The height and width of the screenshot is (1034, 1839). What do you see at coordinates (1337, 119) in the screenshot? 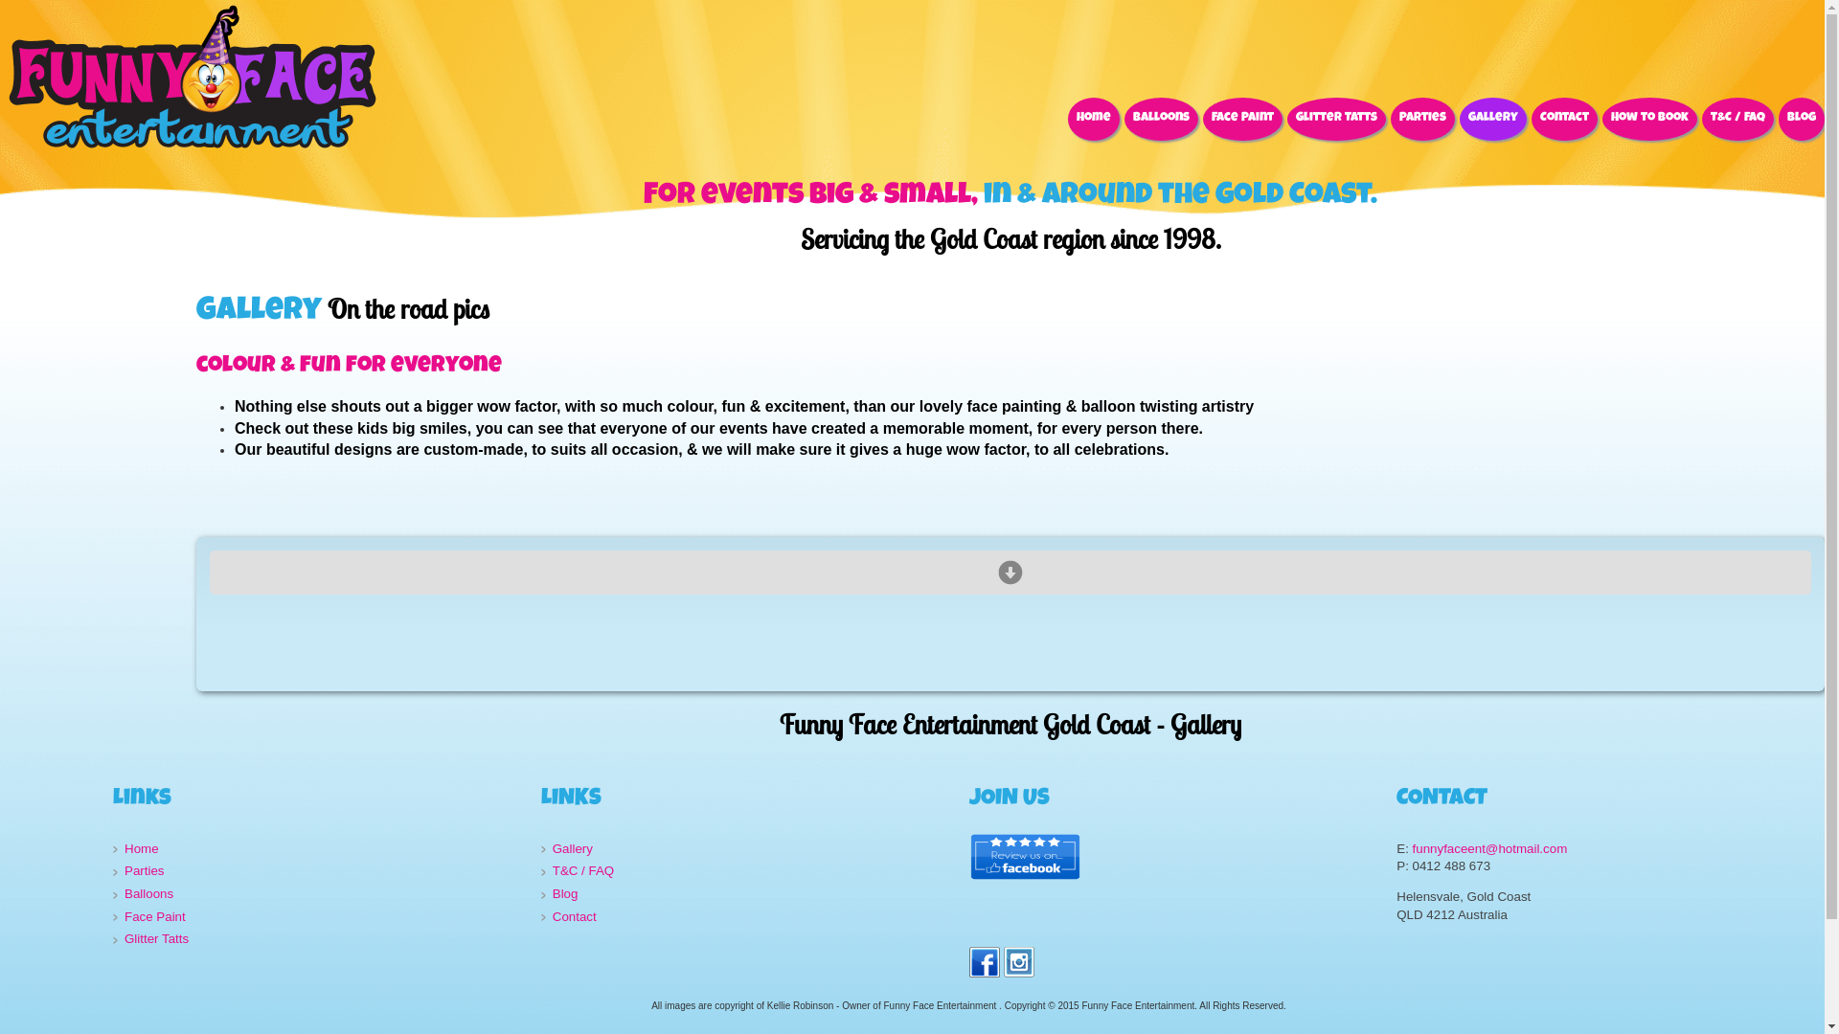
I see `Glitter Tatts` at bounding box center [1337, 119].